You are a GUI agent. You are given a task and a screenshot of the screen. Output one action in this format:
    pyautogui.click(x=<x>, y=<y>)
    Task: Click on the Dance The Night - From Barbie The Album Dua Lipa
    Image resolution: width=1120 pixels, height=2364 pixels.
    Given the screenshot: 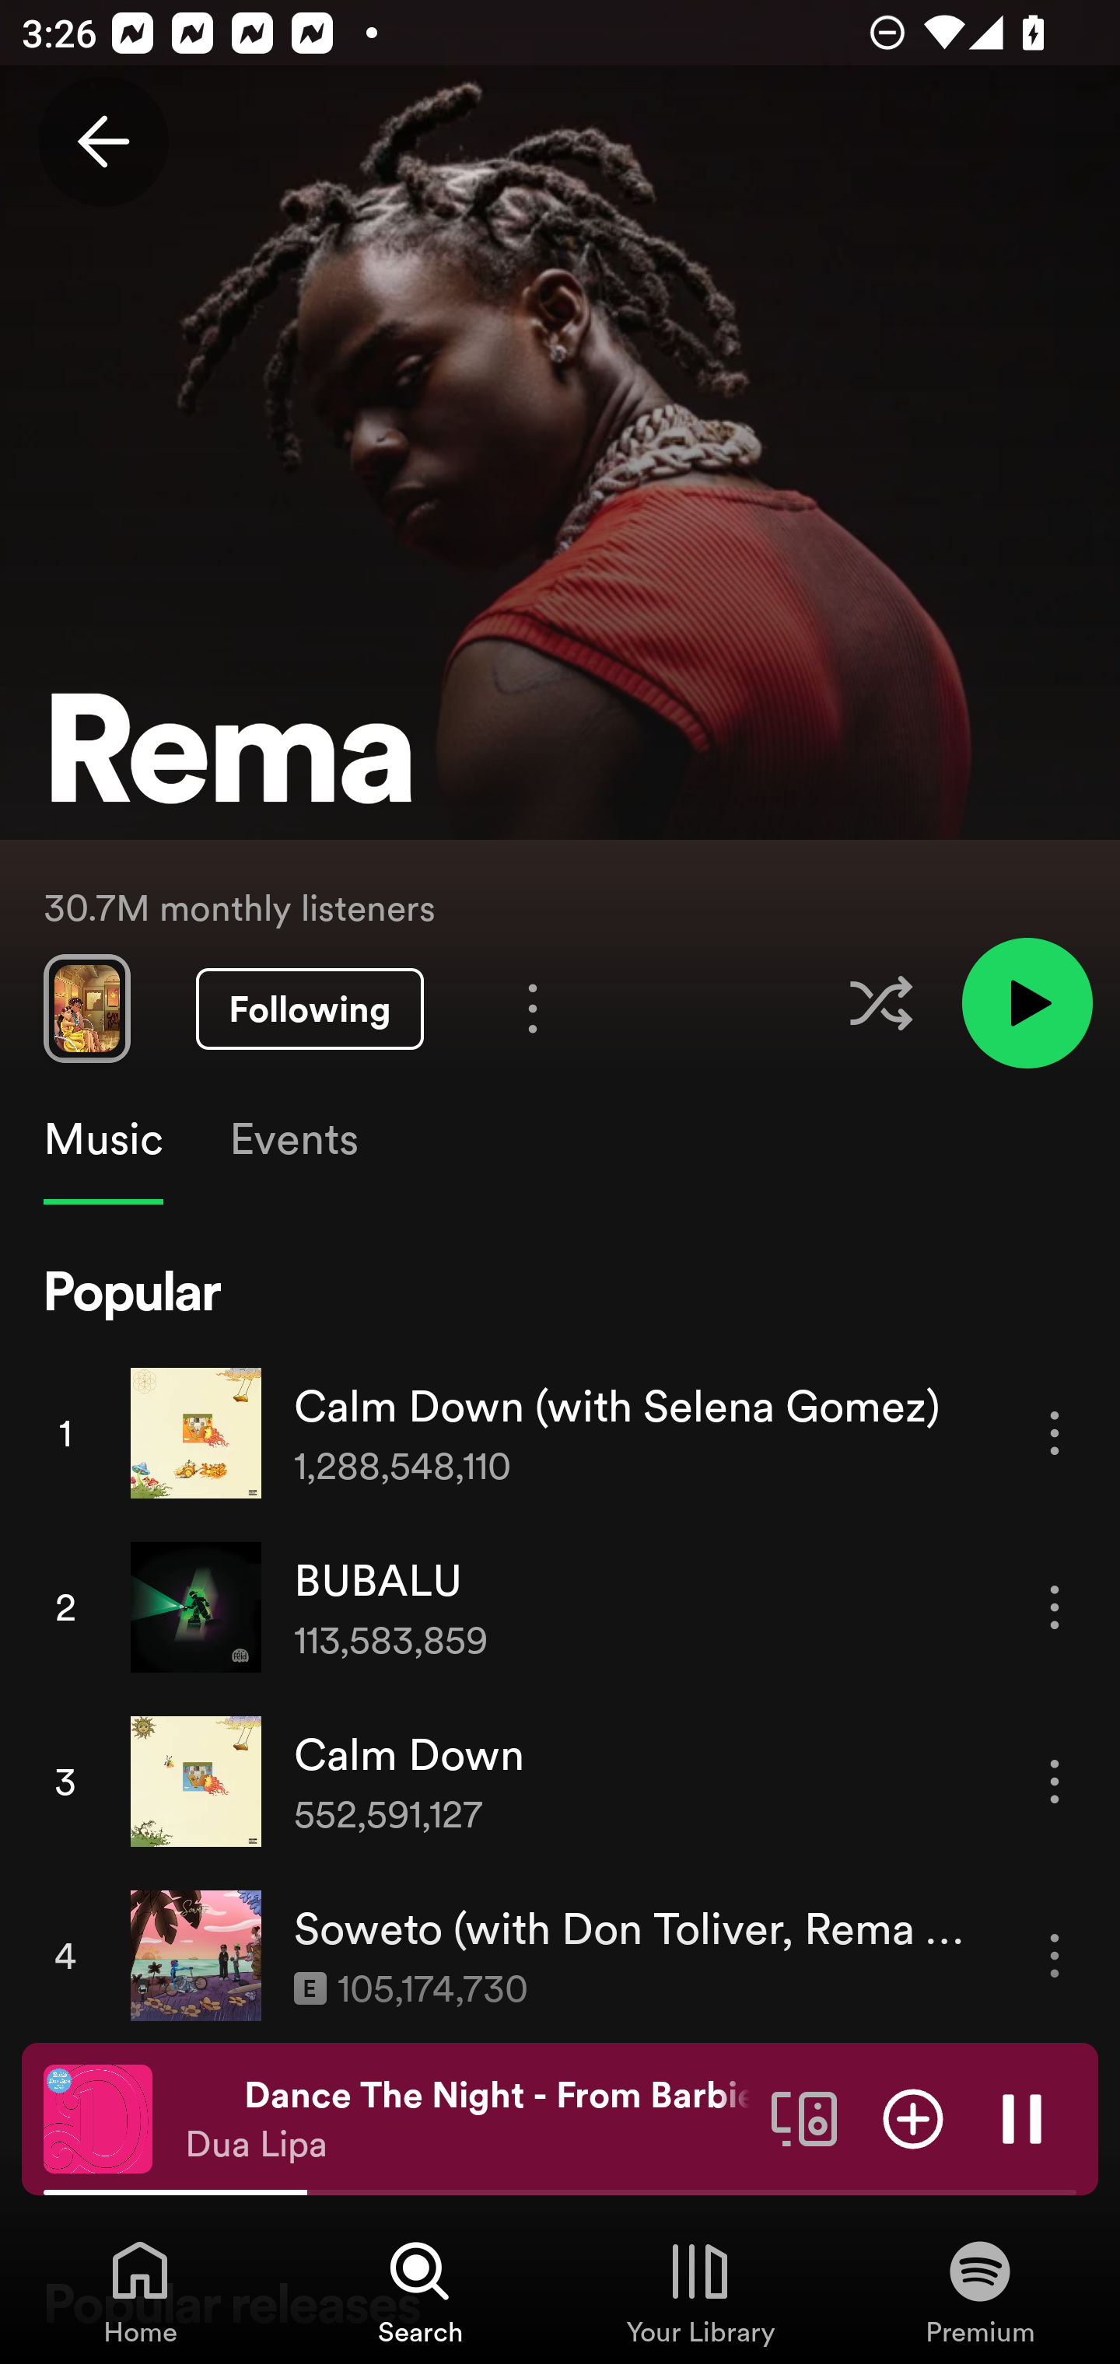 What is the action you would take?
    pyautogui.click(x=467, y=2119)
    